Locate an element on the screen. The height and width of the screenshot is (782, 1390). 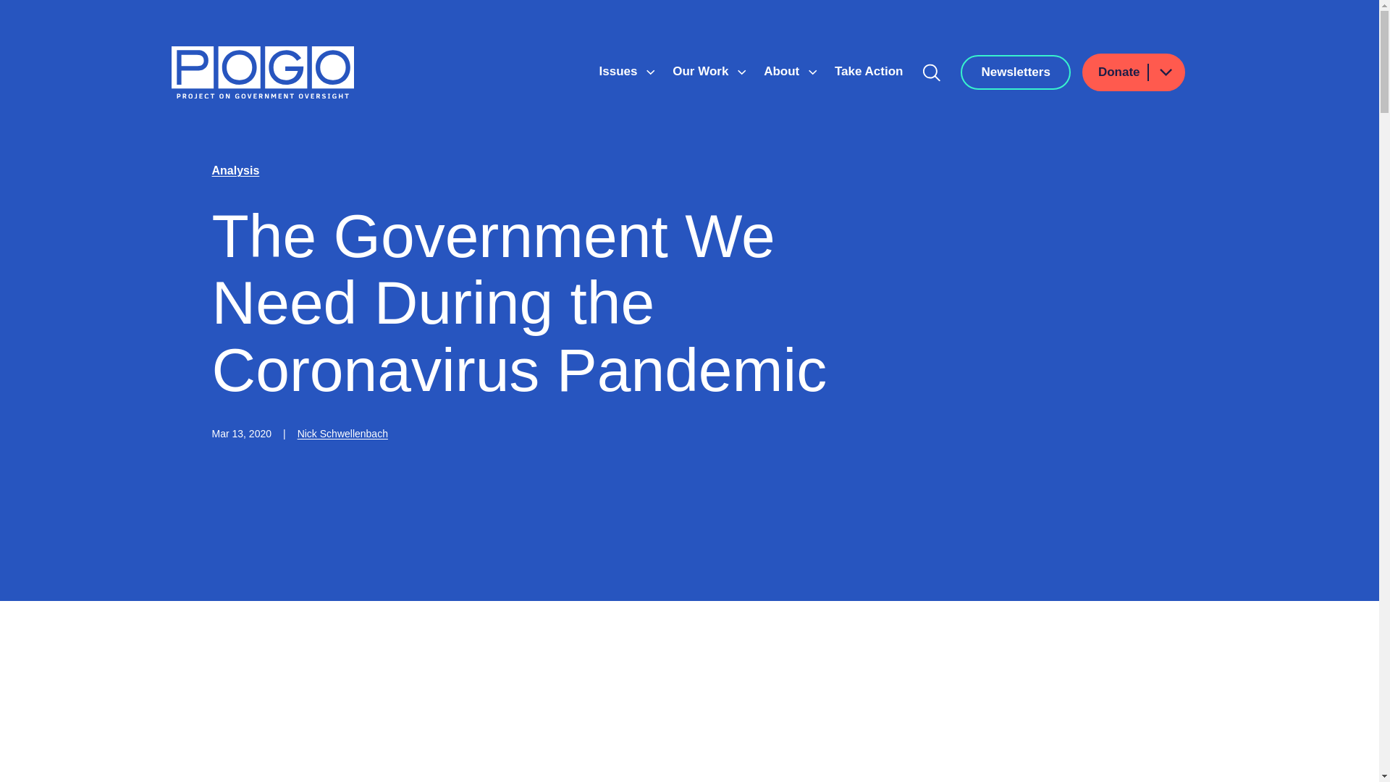
Take Action is located at coordinates (869, 71).